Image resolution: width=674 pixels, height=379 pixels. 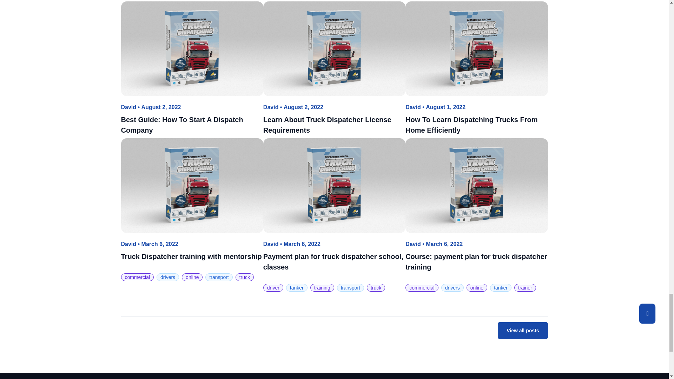 I want to click on Learn About Truck Dispatcher License Requirements, so click(x=327, y=125).